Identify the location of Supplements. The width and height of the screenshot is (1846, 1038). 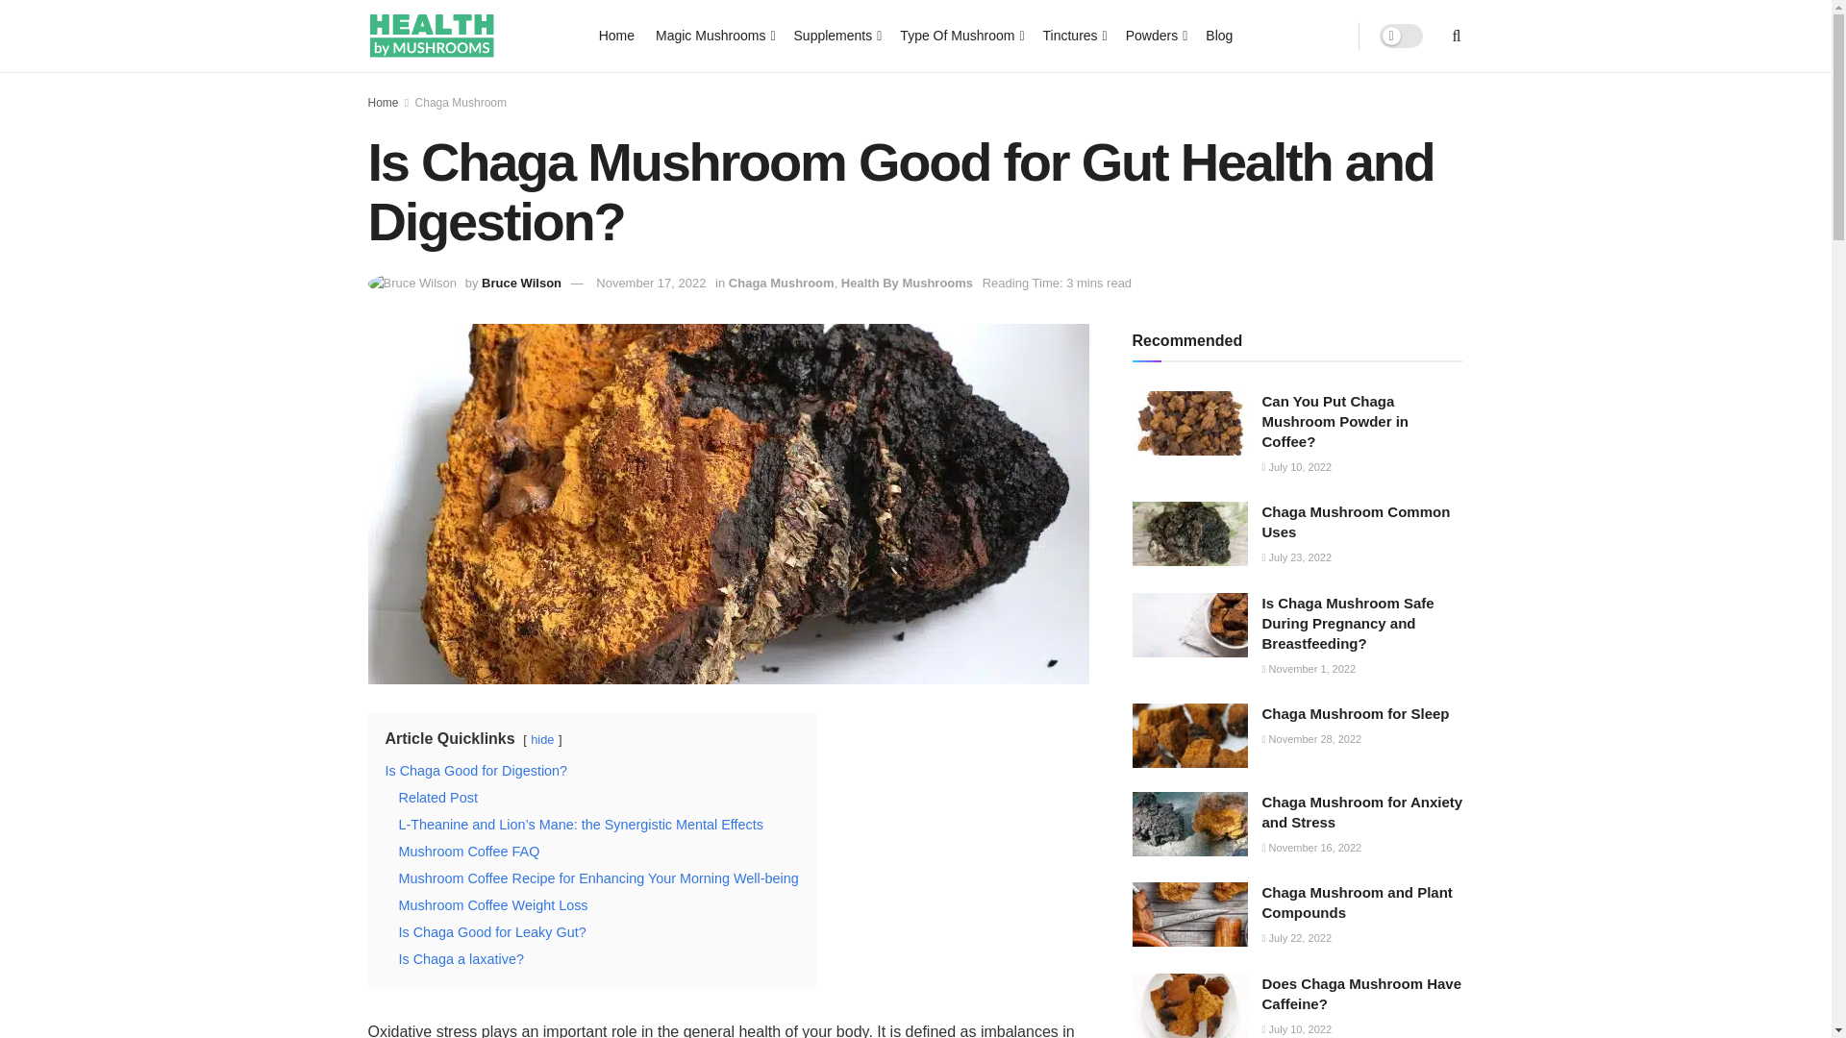
(836, 35).